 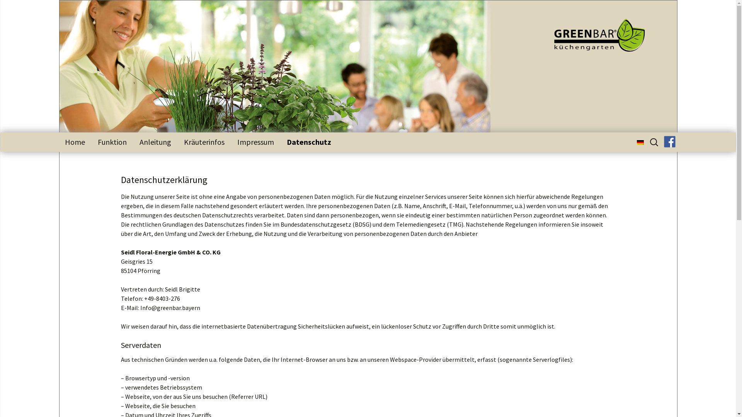 What do you see at coordinates (75, 142) in the screenshot?
I see `Home` at bounding box center [75, 142].